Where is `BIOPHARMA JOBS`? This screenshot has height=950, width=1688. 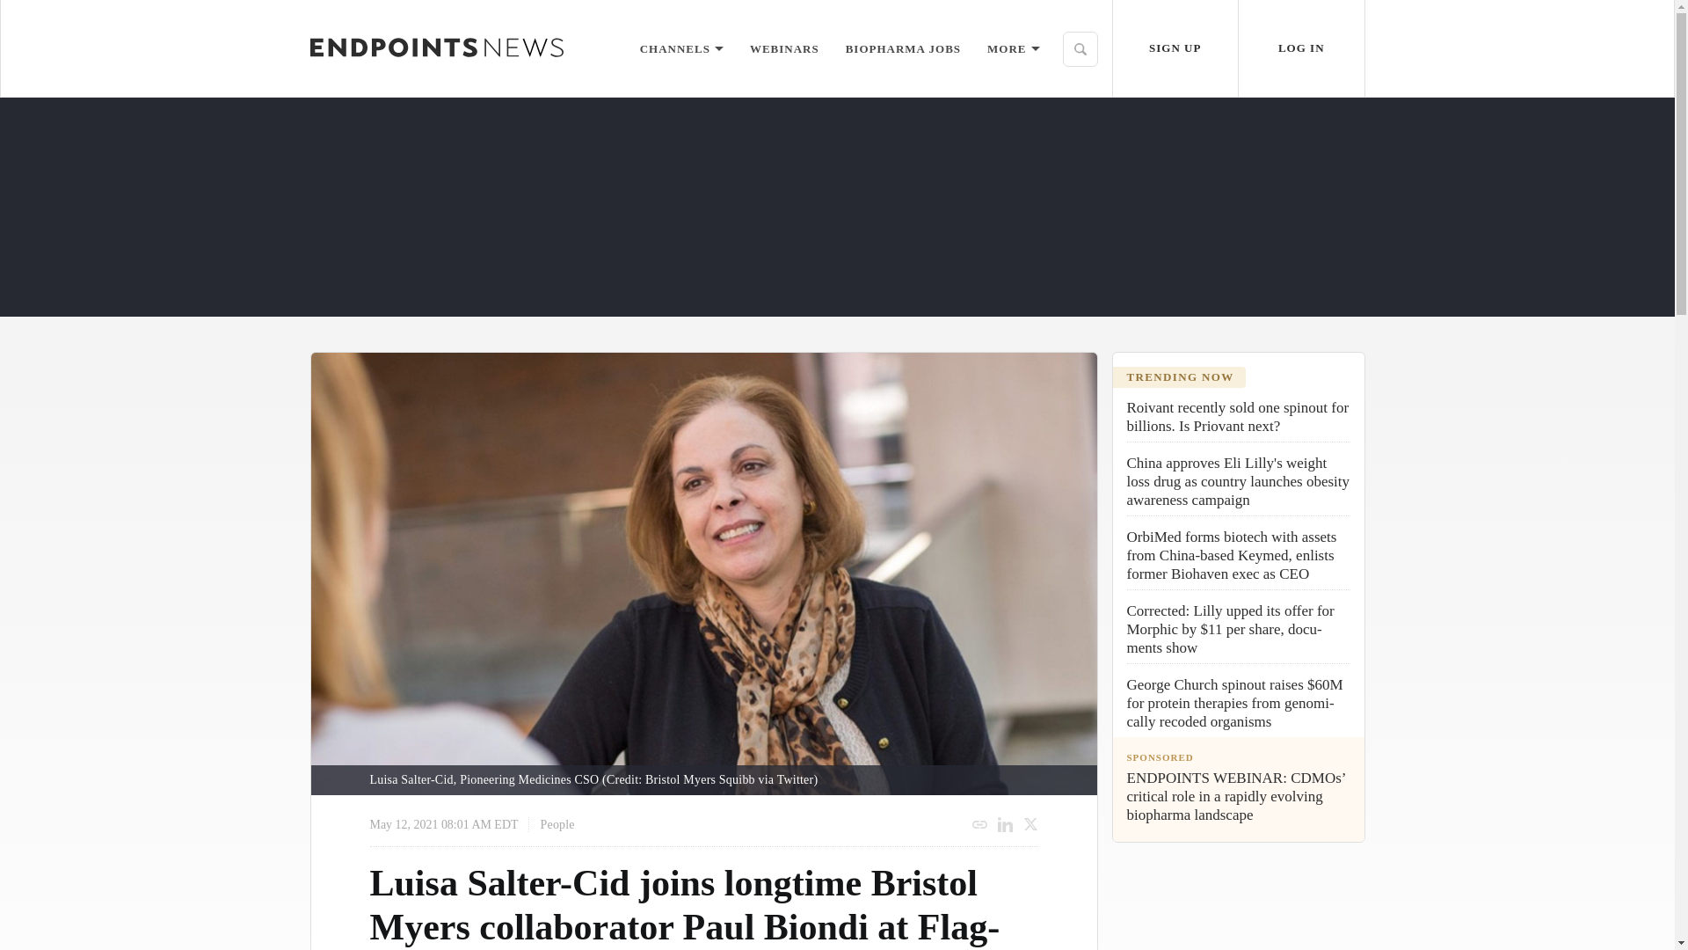 BIOPHARMA JOBS is located at coordinates (902, 47).